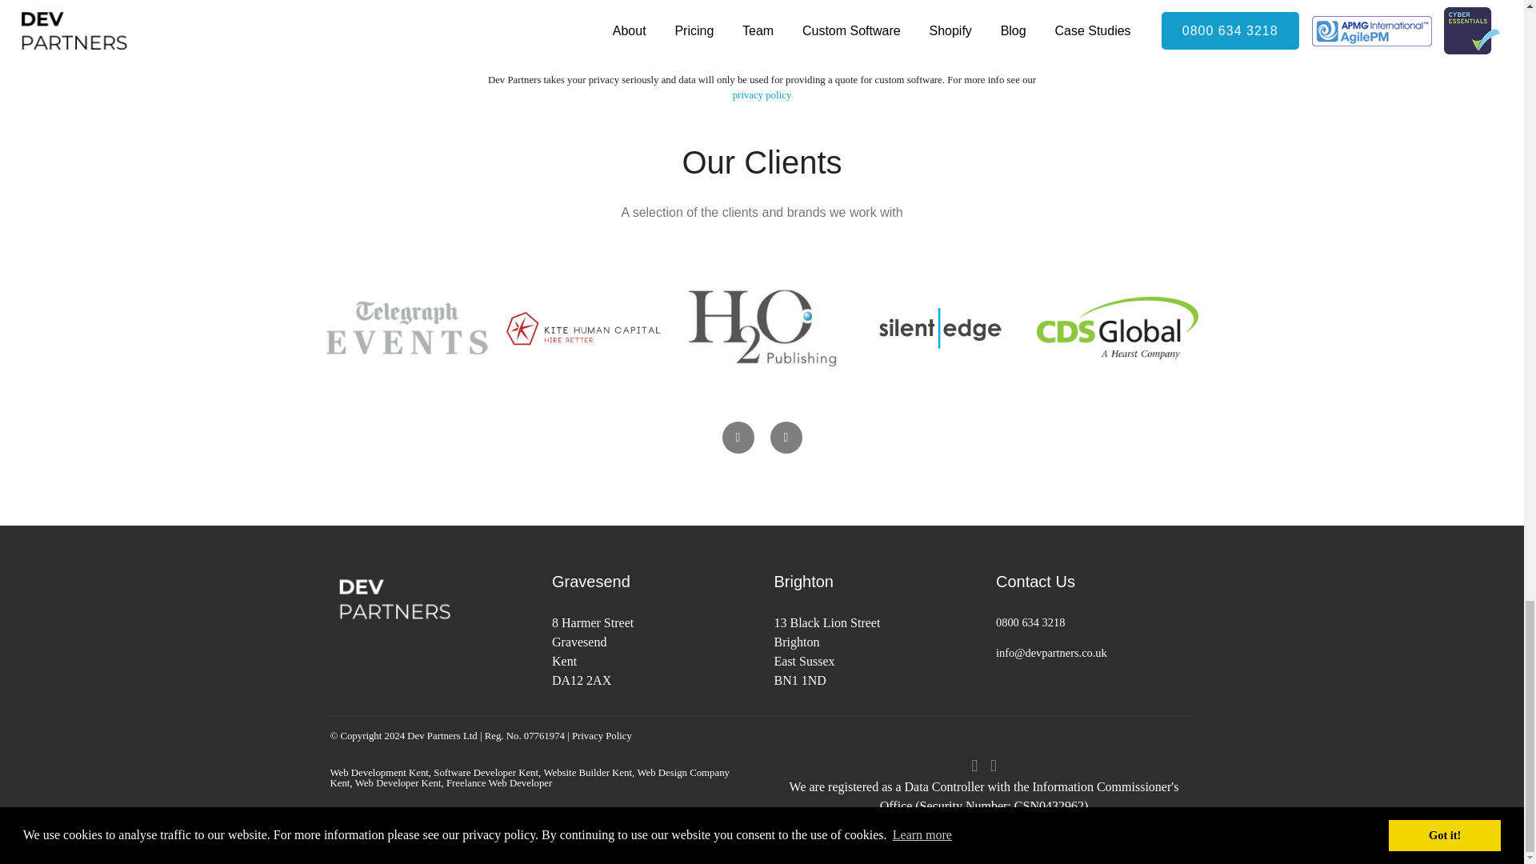 The width and height of the screenshot is (1536, 864). I want to click on Previous, so click(738, 438).